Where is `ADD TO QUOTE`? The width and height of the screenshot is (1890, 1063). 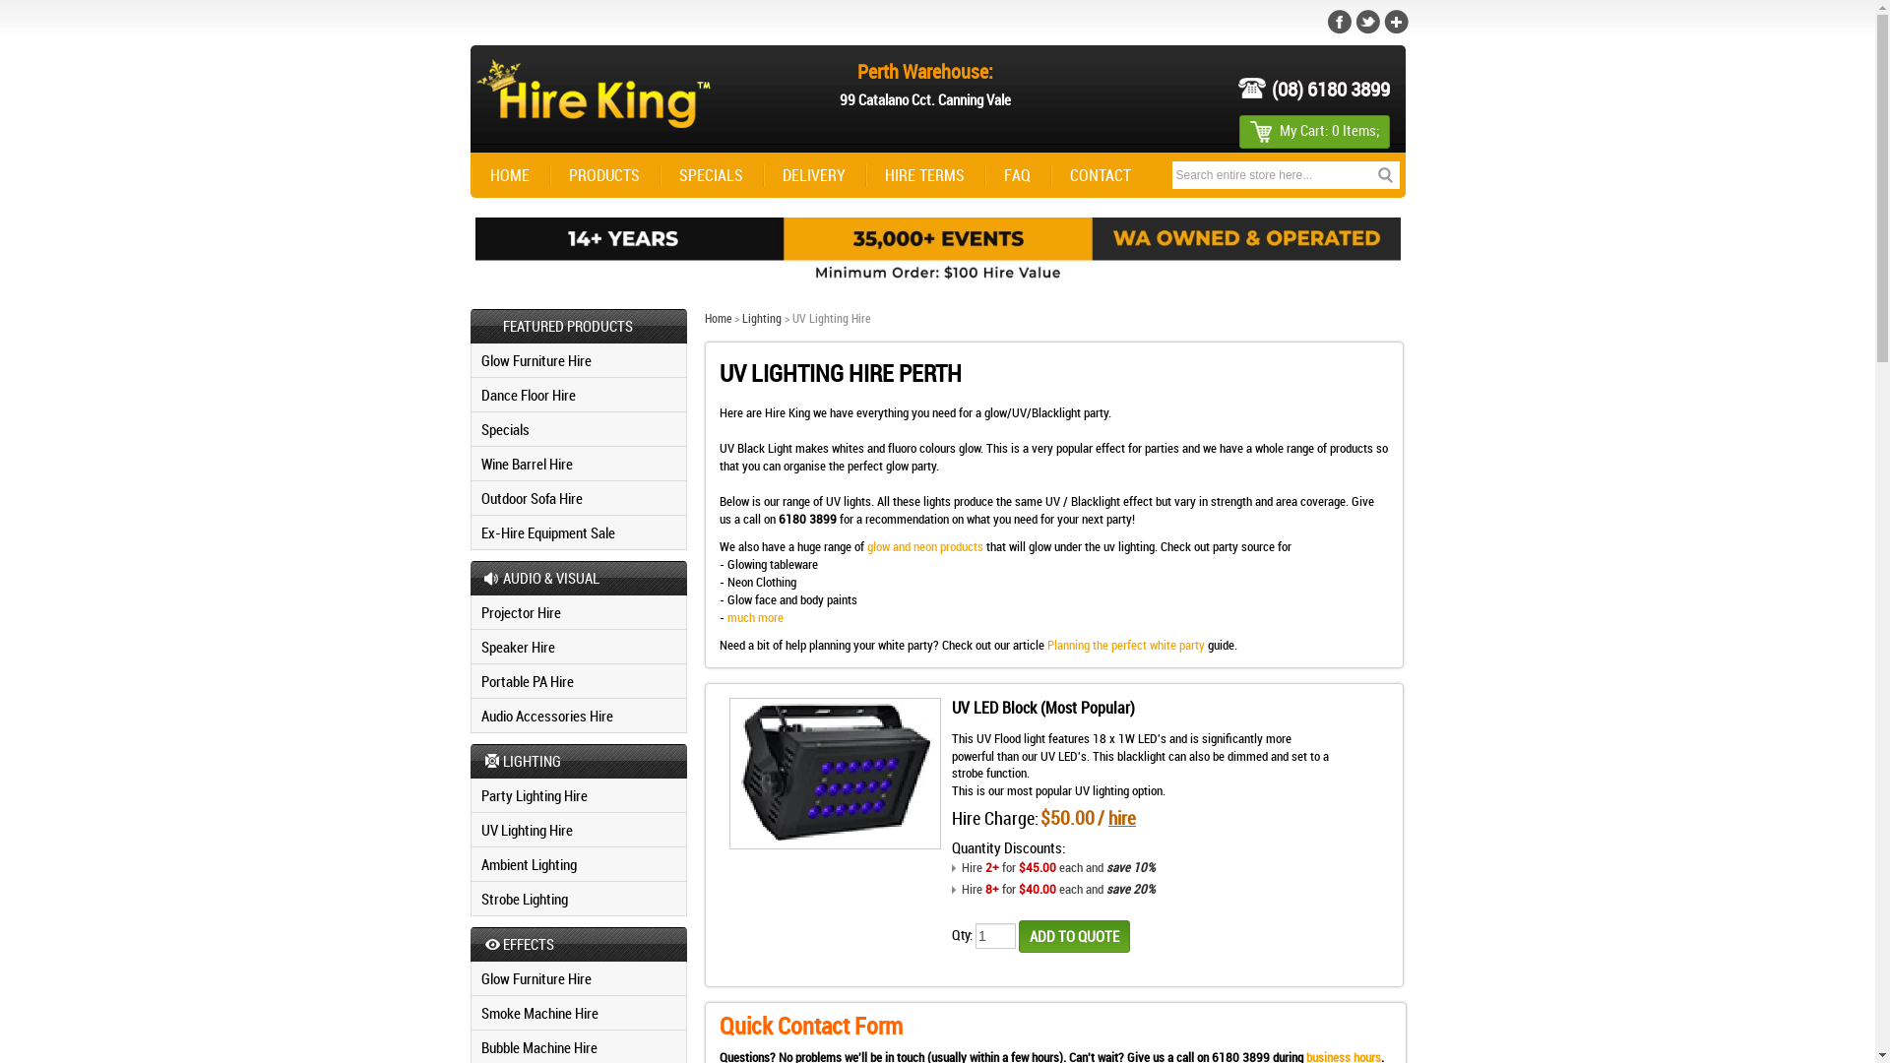
ADD TO QUOTE is located at coordinates (1077, 937).